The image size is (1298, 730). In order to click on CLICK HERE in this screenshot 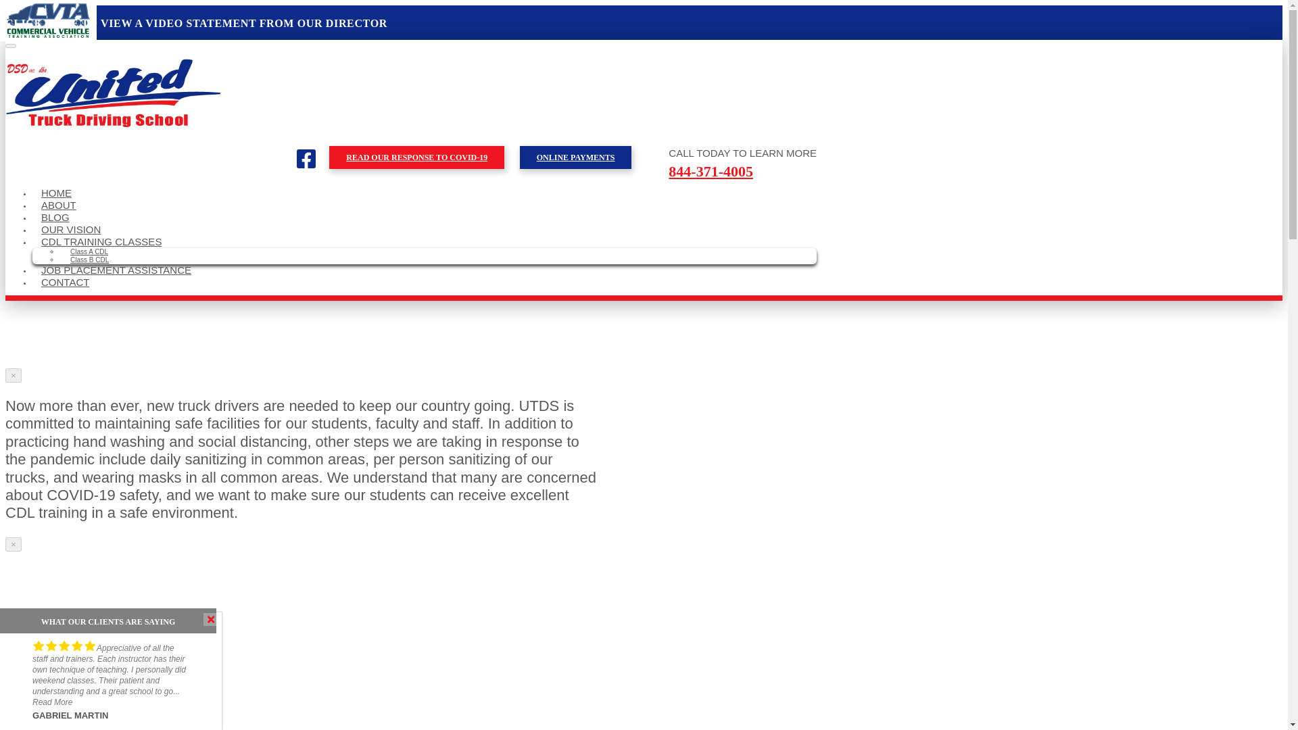, I will do `click(41, 23)`.